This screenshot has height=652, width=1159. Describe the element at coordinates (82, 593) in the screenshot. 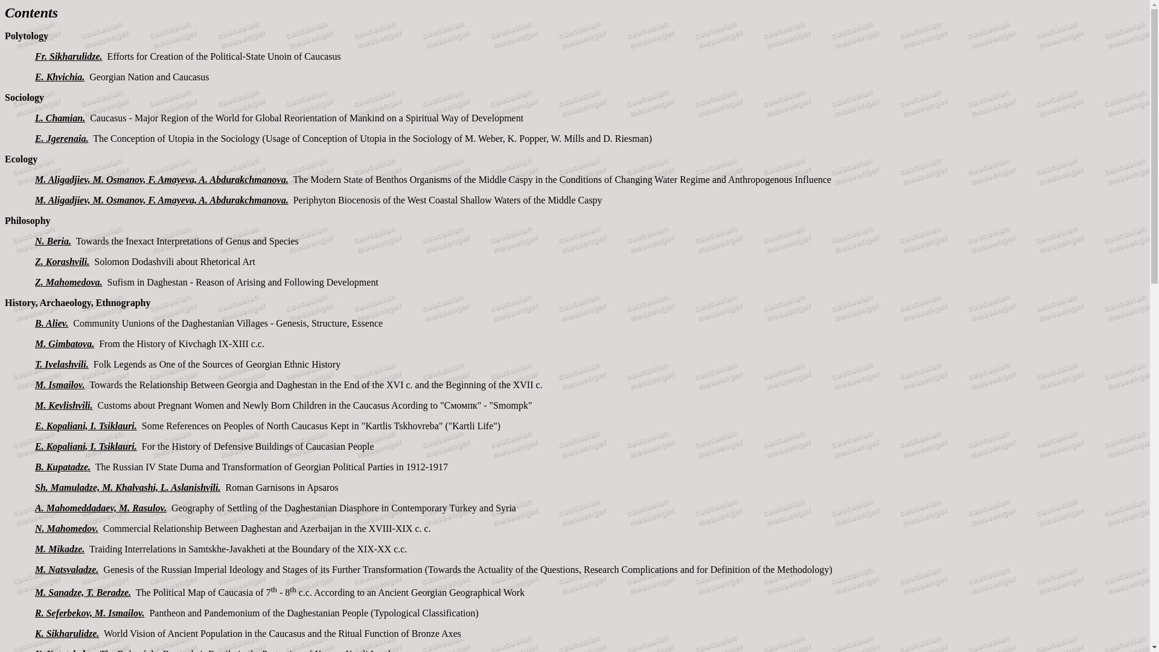

I see `M. Sanadze, T. Beradze.` at that location.